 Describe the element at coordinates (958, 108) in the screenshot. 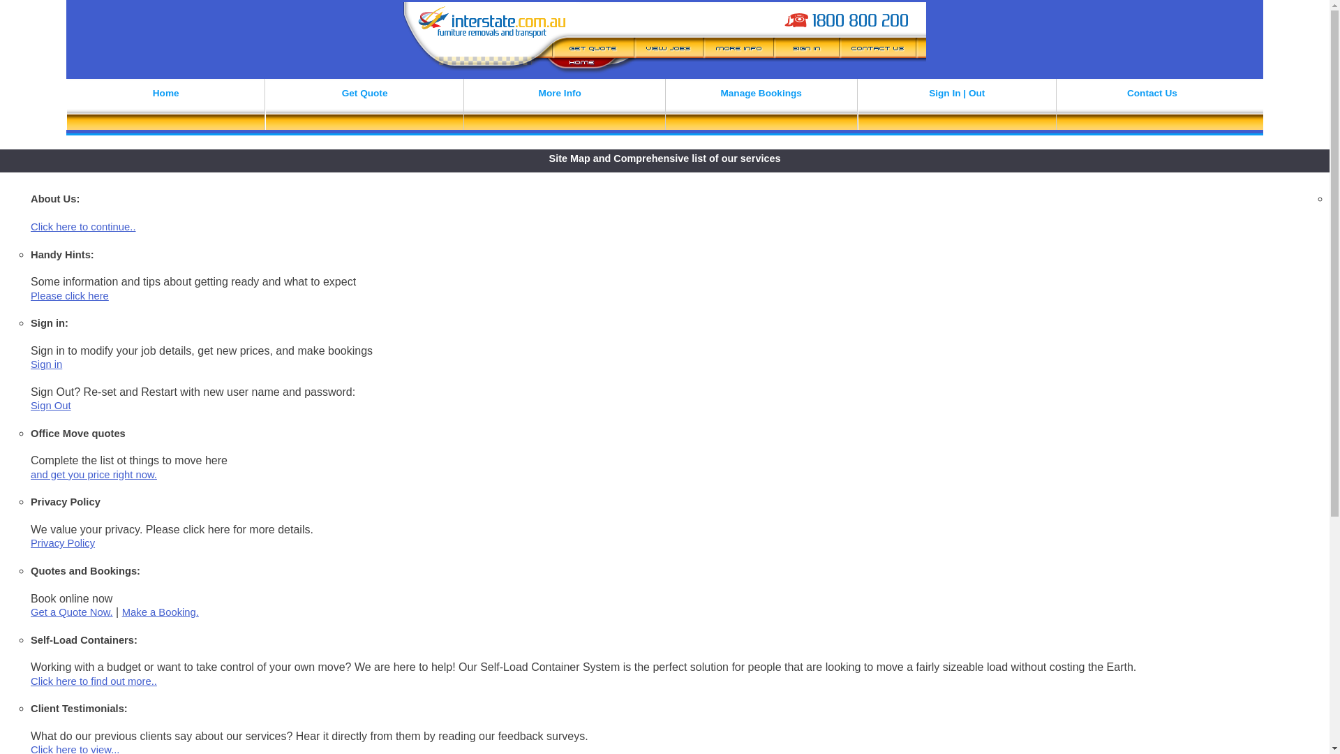

I see `Sign In | Out` at that location.